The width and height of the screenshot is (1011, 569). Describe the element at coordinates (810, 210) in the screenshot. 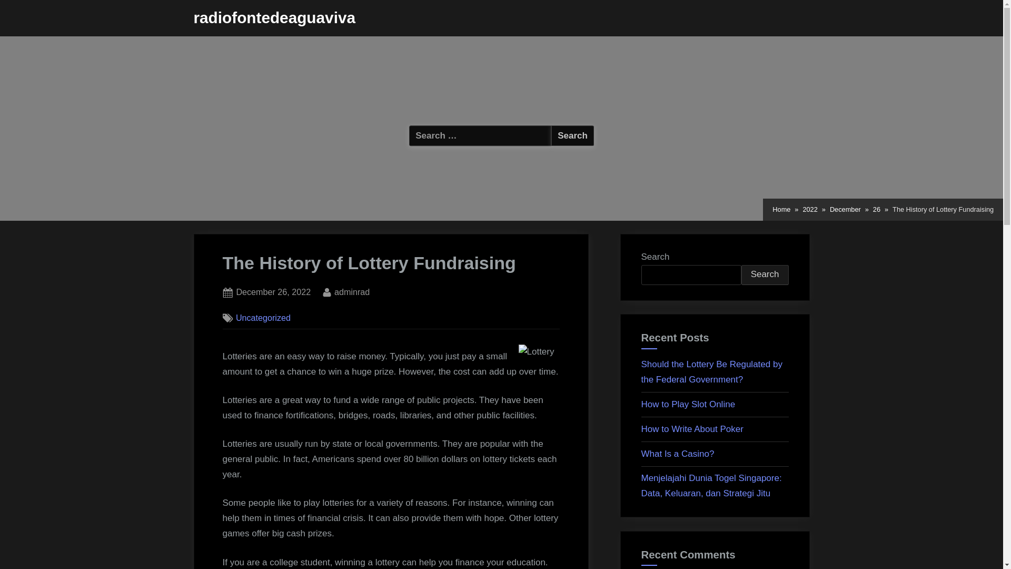

I see `2022` at that location.